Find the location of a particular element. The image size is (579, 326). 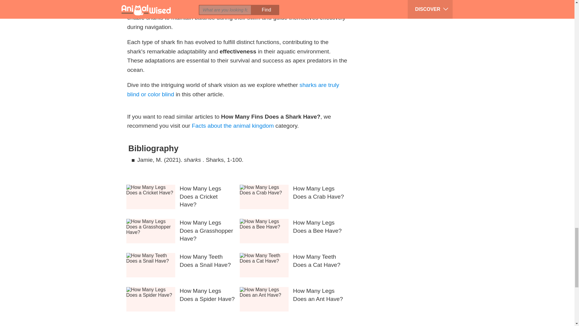

How Many Legs Does a Cricket Have? is located at coordinates (204, 197).